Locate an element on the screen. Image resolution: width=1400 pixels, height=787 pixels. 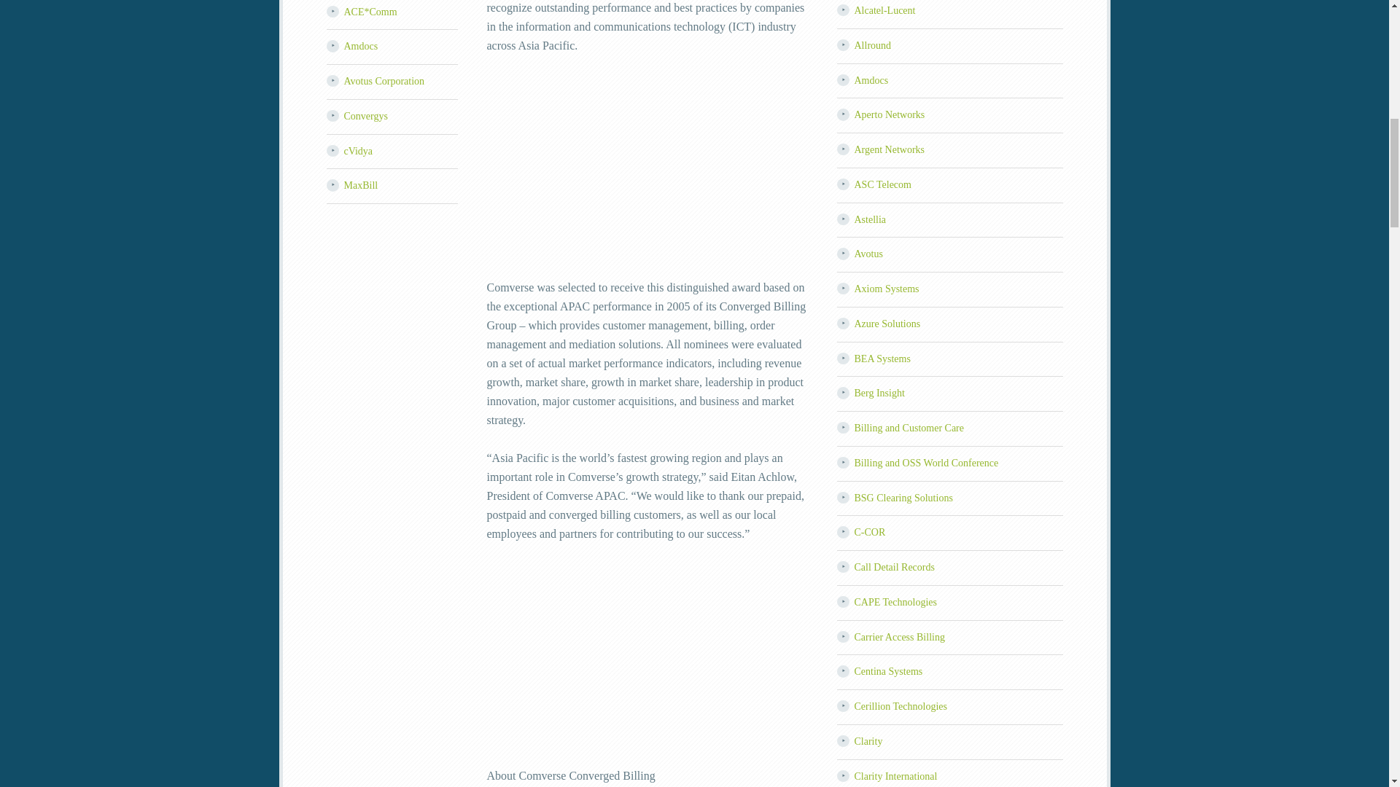
Clarity is located at coordinates (868, 740).